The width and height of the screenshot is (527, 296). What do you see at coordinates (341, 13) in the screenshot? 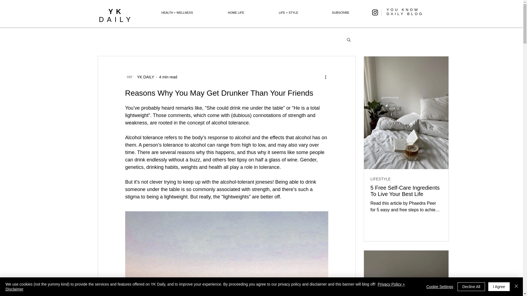
I see `YK DAILY` at bounding box center [341, 13].